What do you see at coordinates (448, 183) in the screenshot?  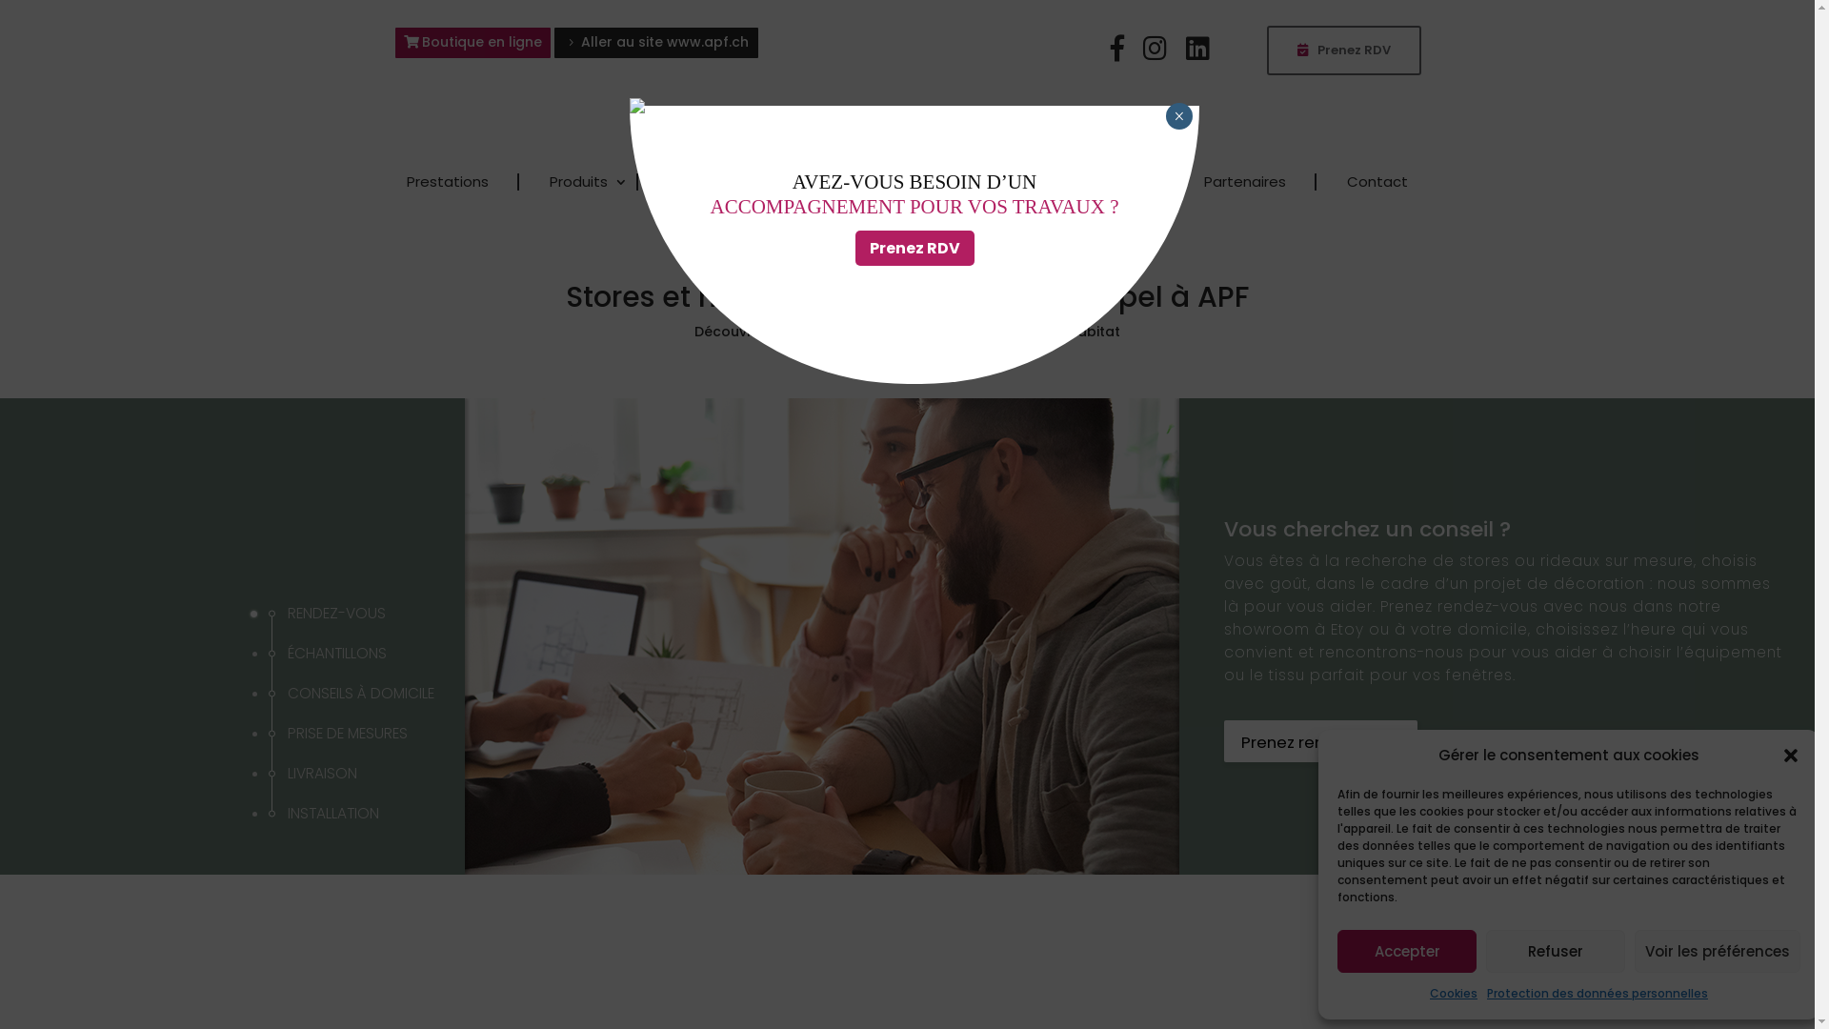 I see `Prestations` at bounding box center [448, 183].